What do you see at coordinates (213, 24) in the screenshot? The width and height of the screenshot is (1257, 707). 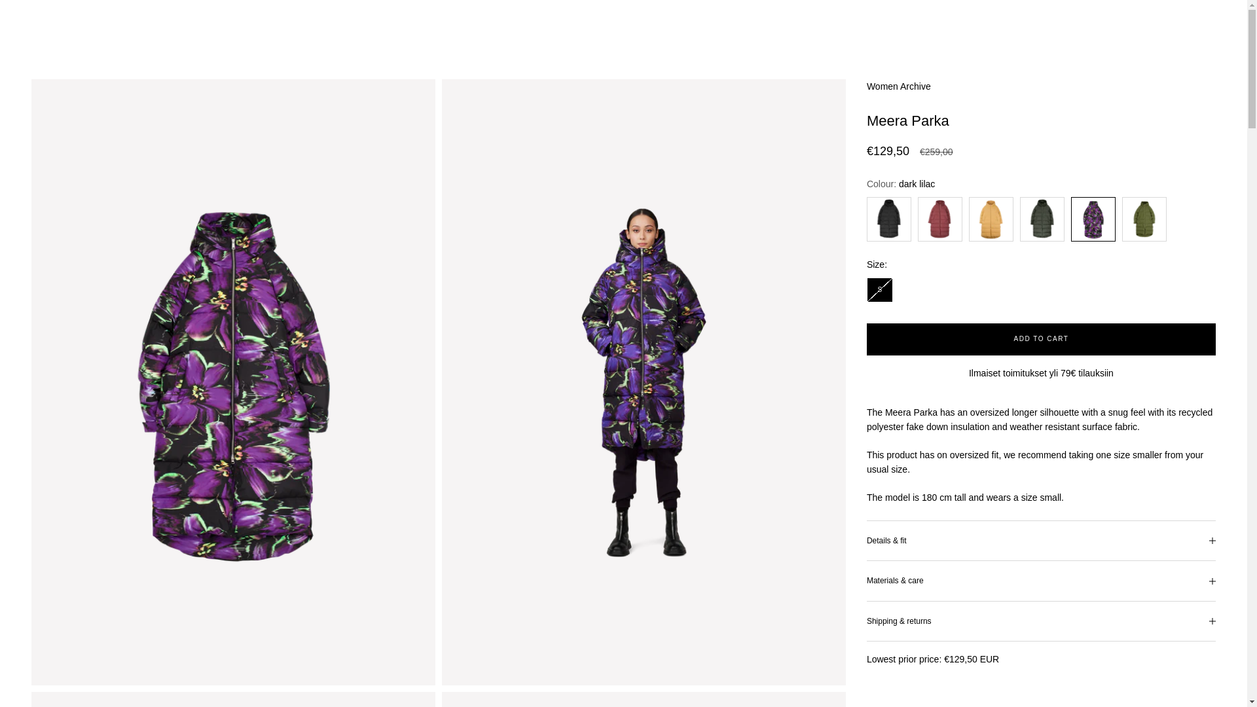 I see `Kids` at bounding box center [213, 24].